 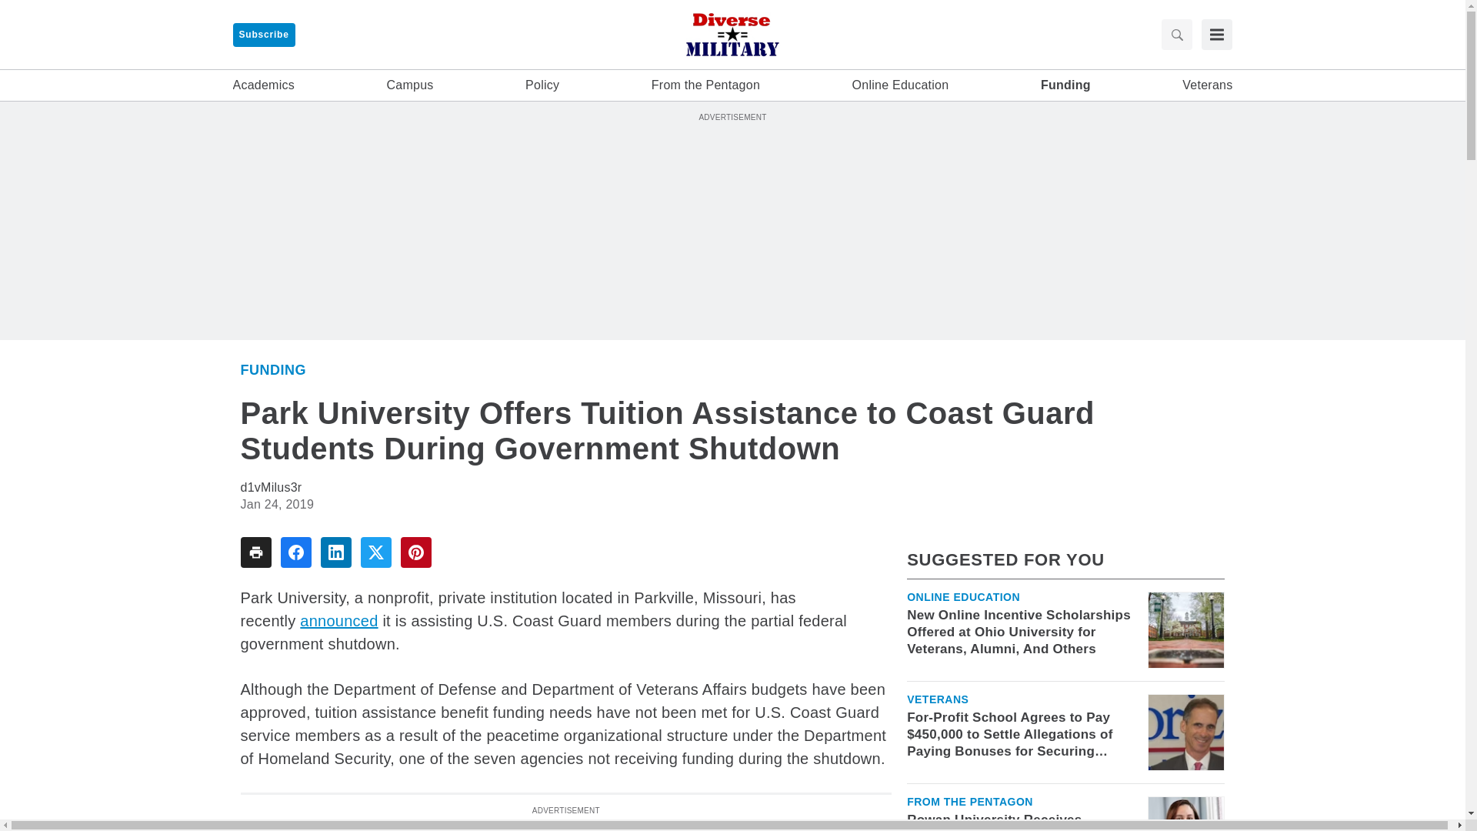 I want to click on Online Education, so click(x=963, y=597).